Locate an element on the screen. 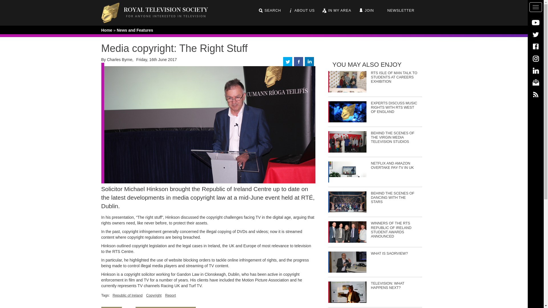 The width and height of the screenshot is (548, 308). LinkedIn is located at coordinates (535, 70).